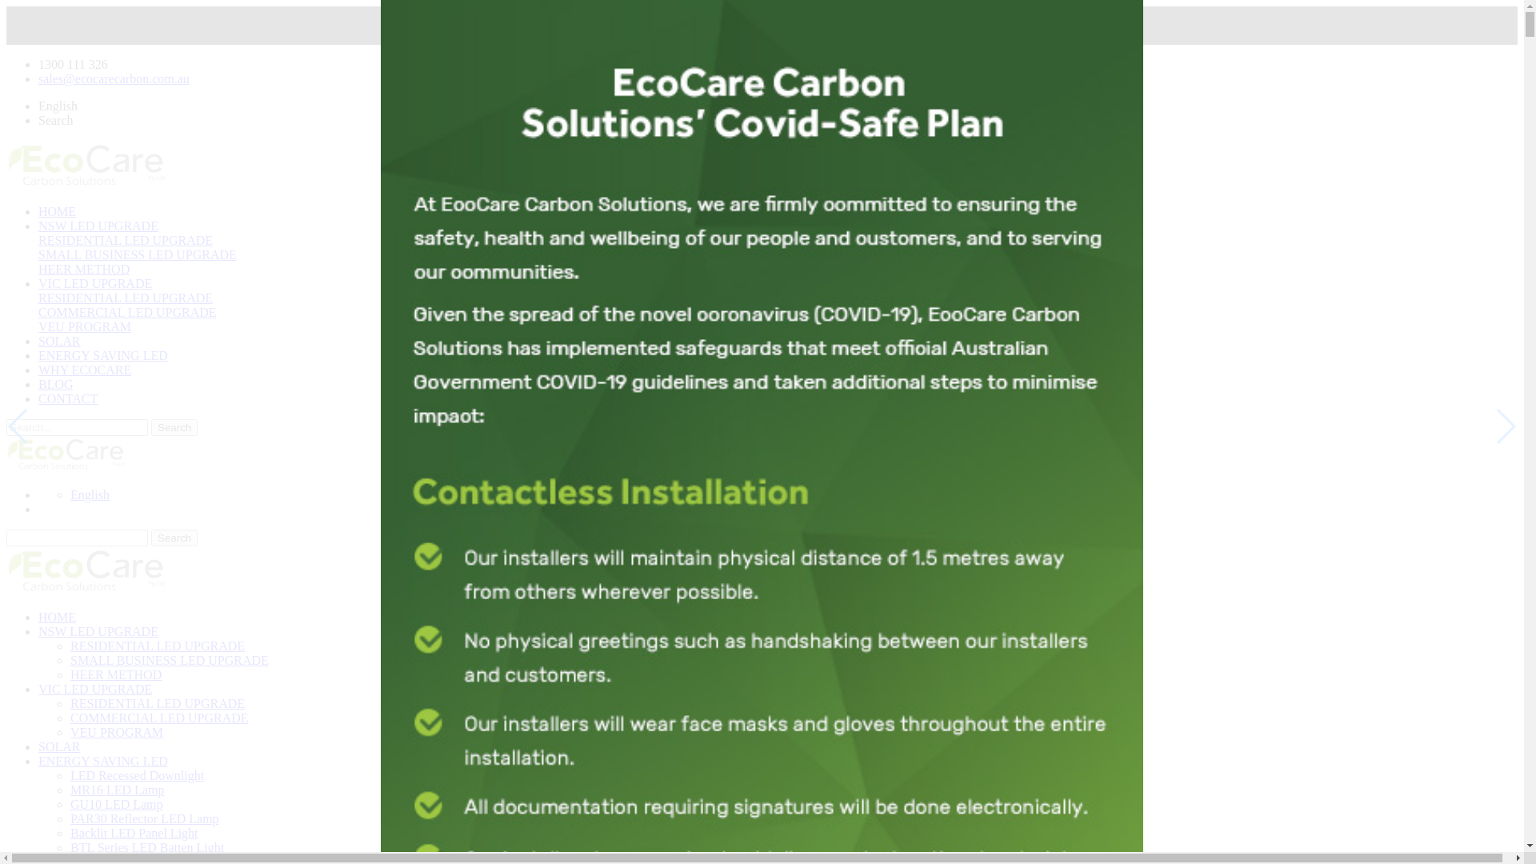  Describe the element at coordinates (59, 747) in the screenshot. I see `SOLAR` at that location.